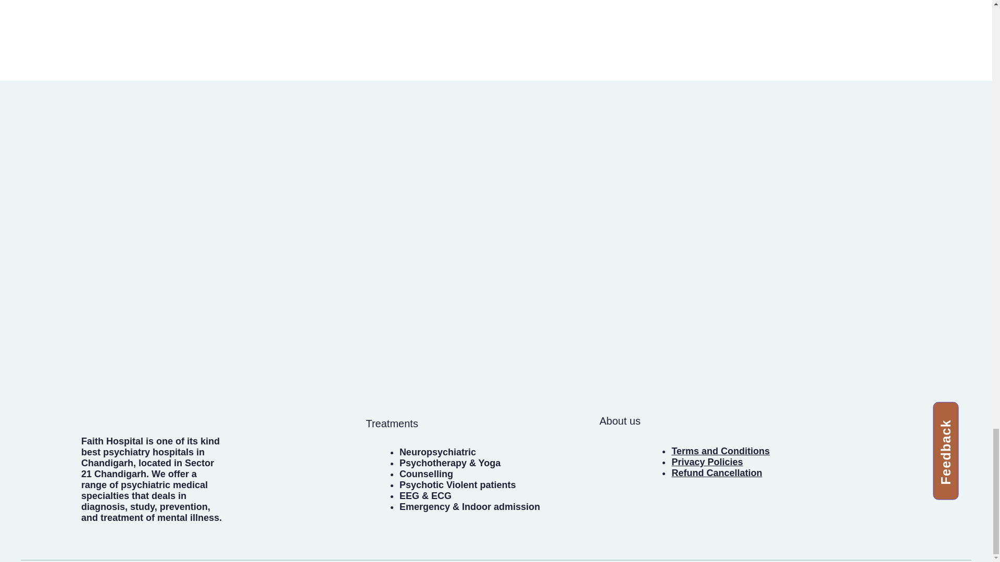 This screenshot has height=562, width=1000. Describe the element at coordinates (707, 462) in the screenshot. I see `Privacy Policies` at that location.